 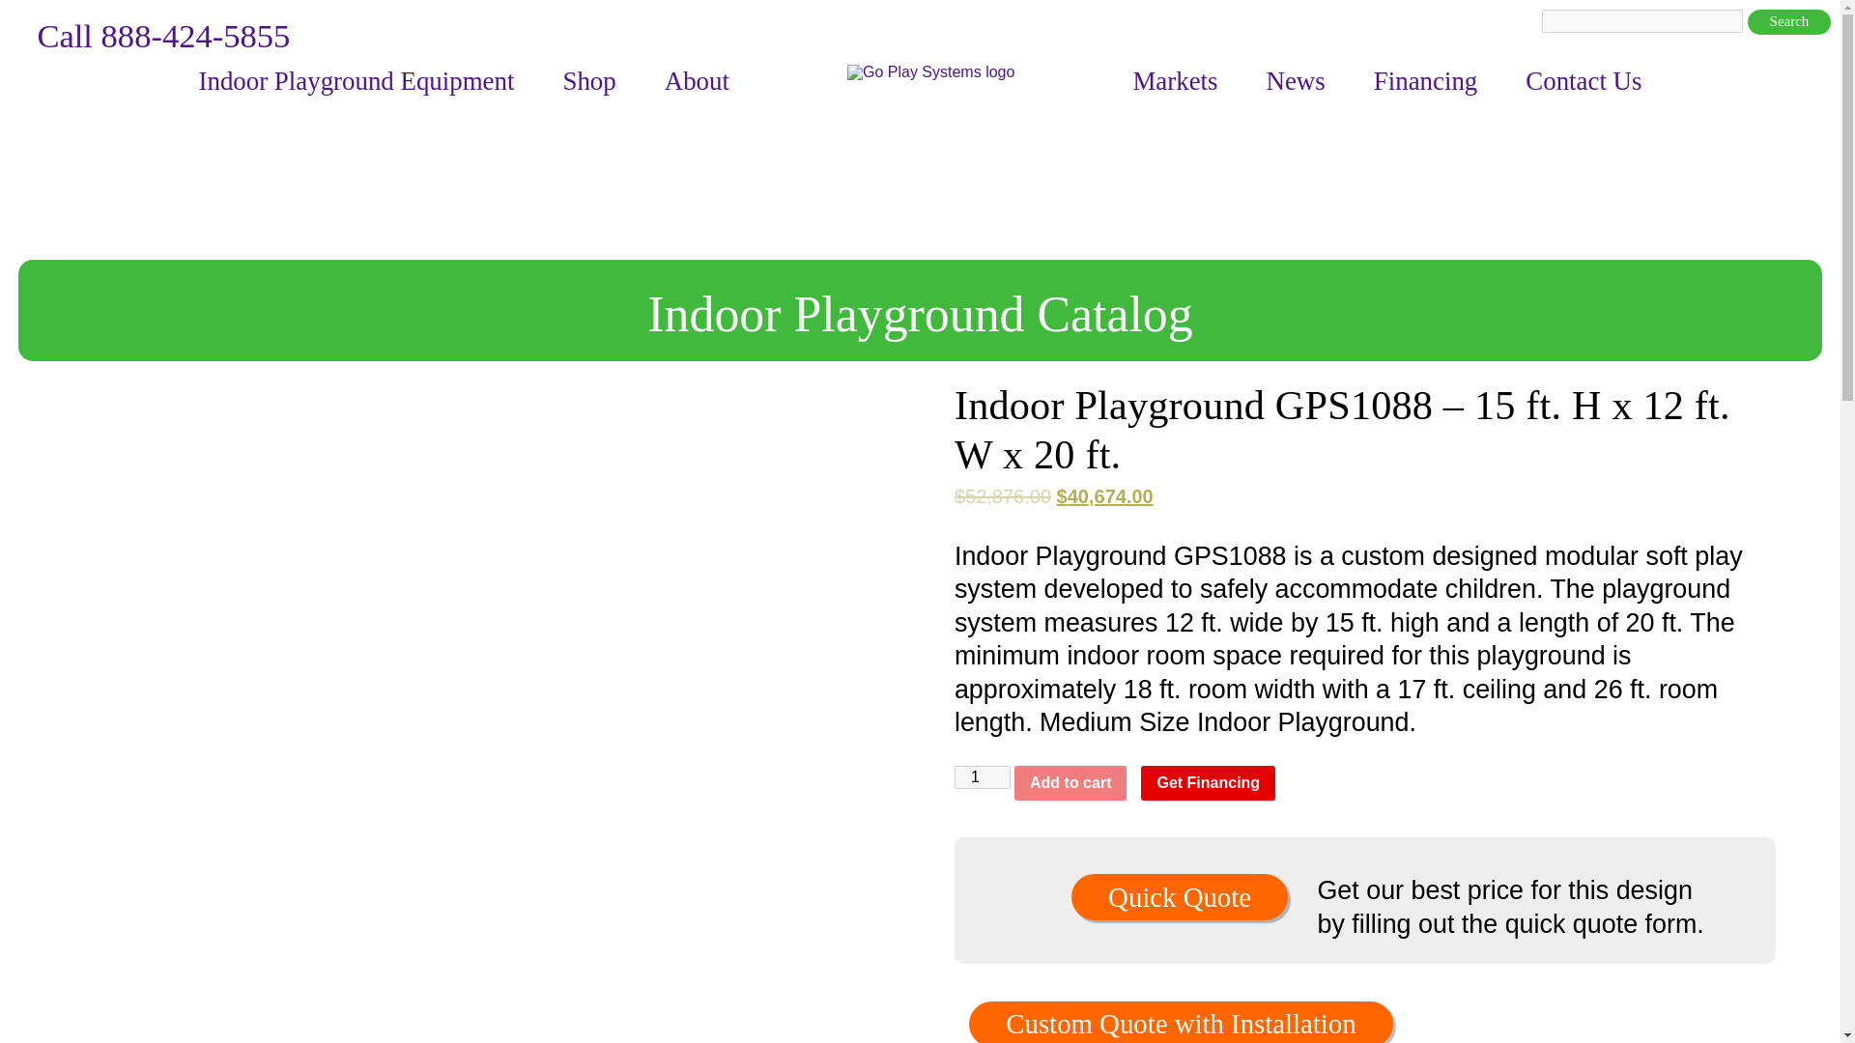 I want to click on 1, so click(x=983, y=776).